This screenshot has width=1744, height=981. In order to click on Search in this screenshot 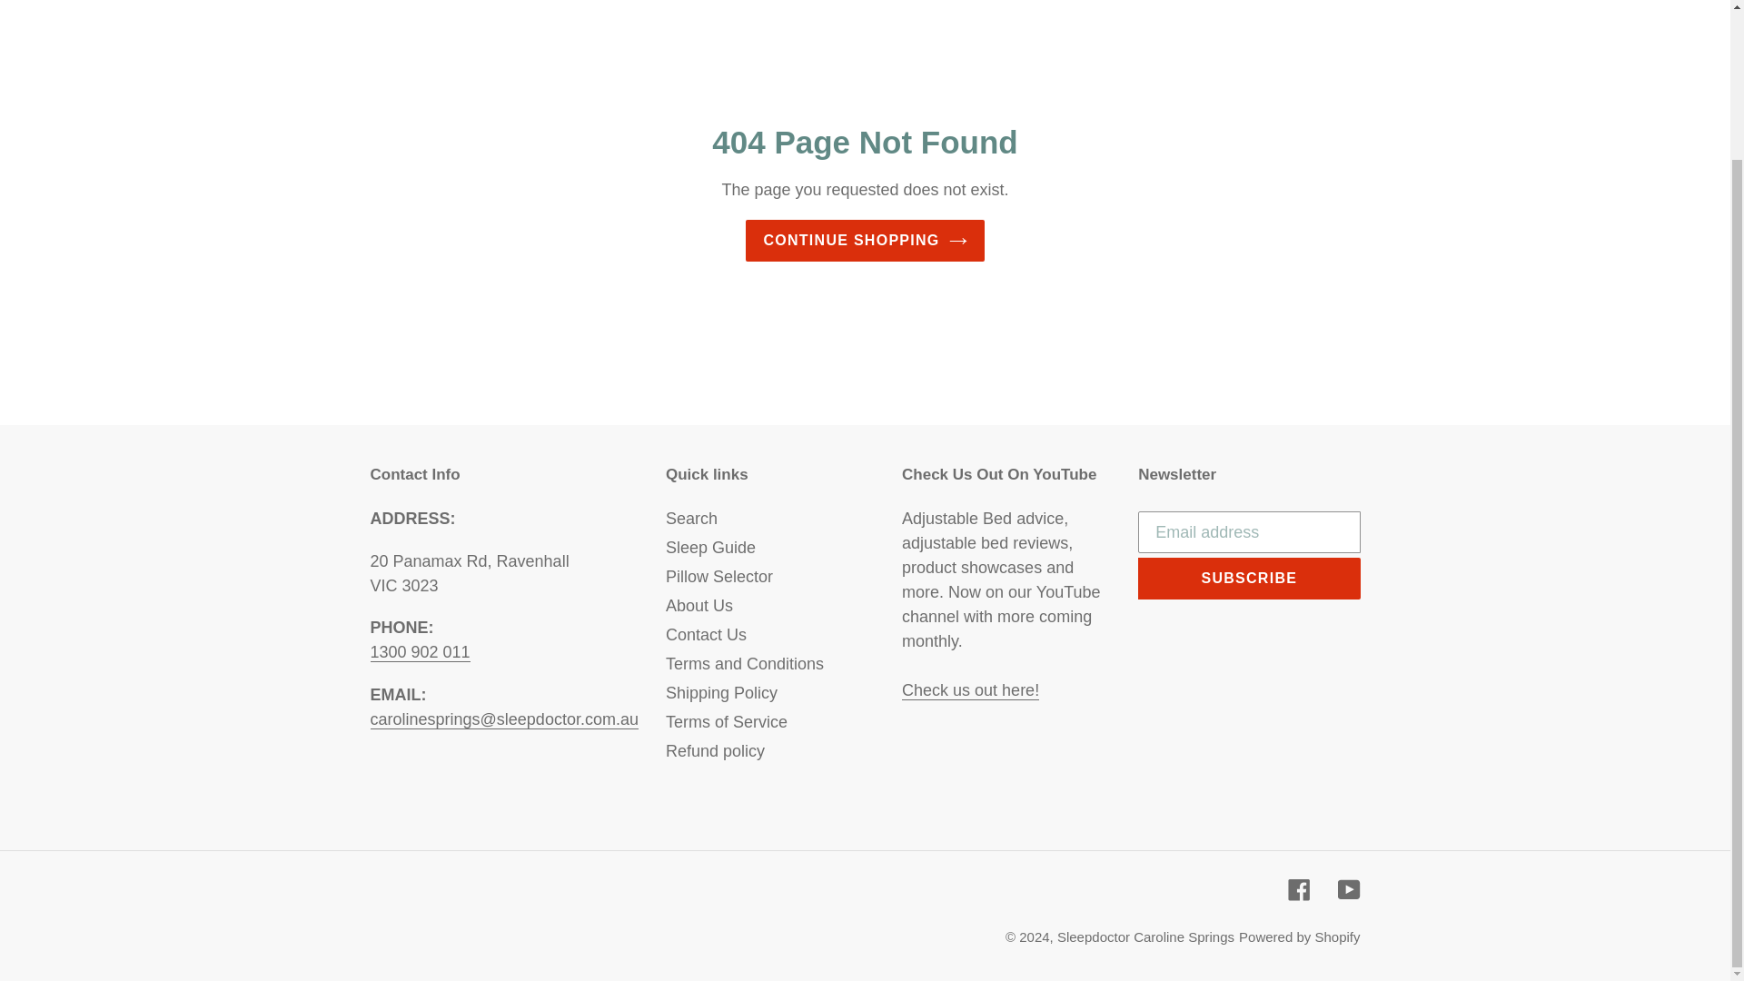, I will do `click(691, 518)`.